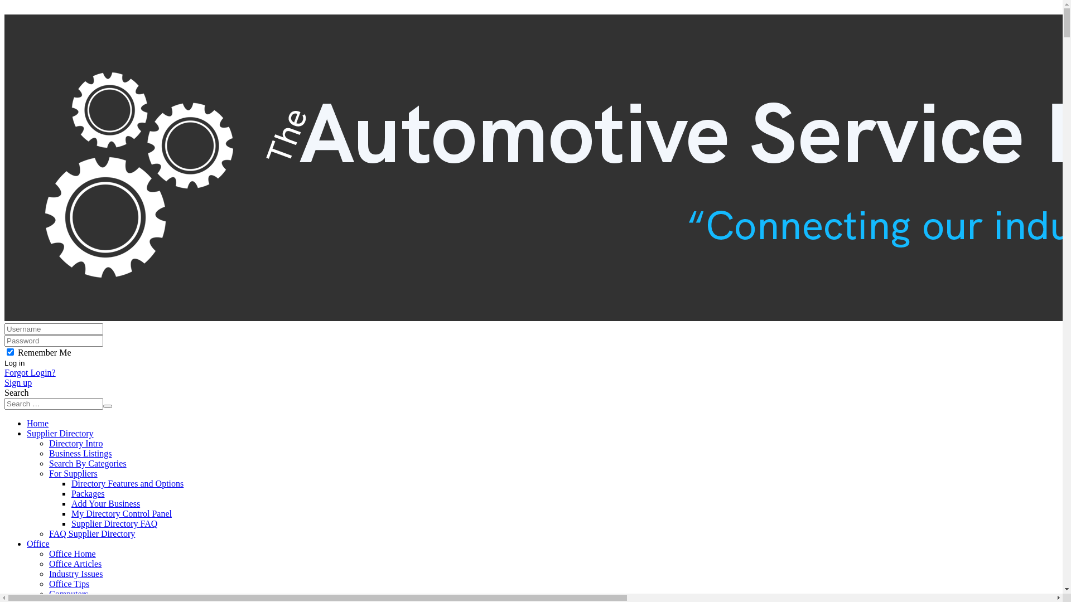 This screenshot has width=1071, height=602. What do you see at coordinates (74, 474) in the screenshot?
I see `For Suppliers` at bounding box center [74, 474].